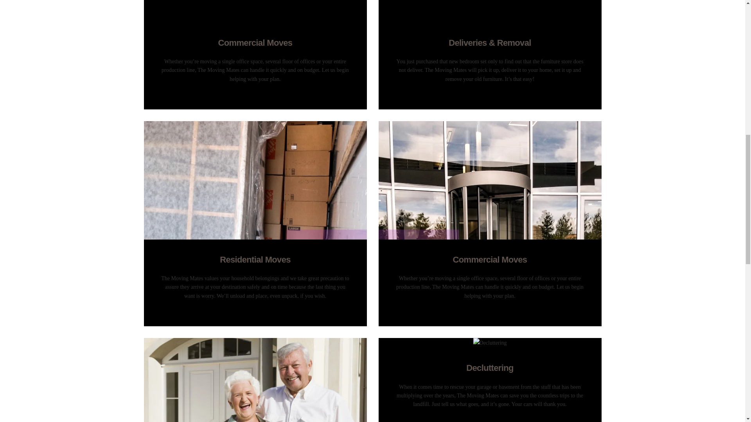 The width and height of the screenshot is (751, 422). Describe the element at coordinates (255, 43) in the screenshot. I see `Commercial Moves` at that location.